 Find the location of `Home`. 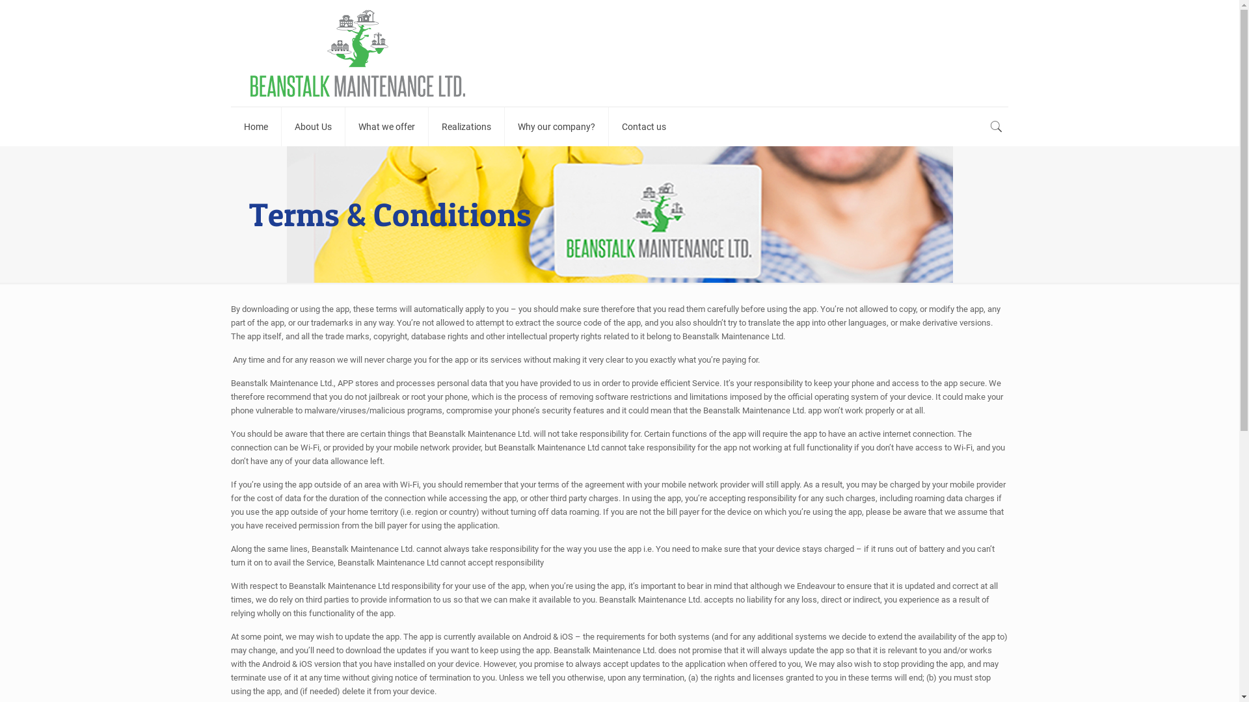

Home is located at coordinates (256, 127).